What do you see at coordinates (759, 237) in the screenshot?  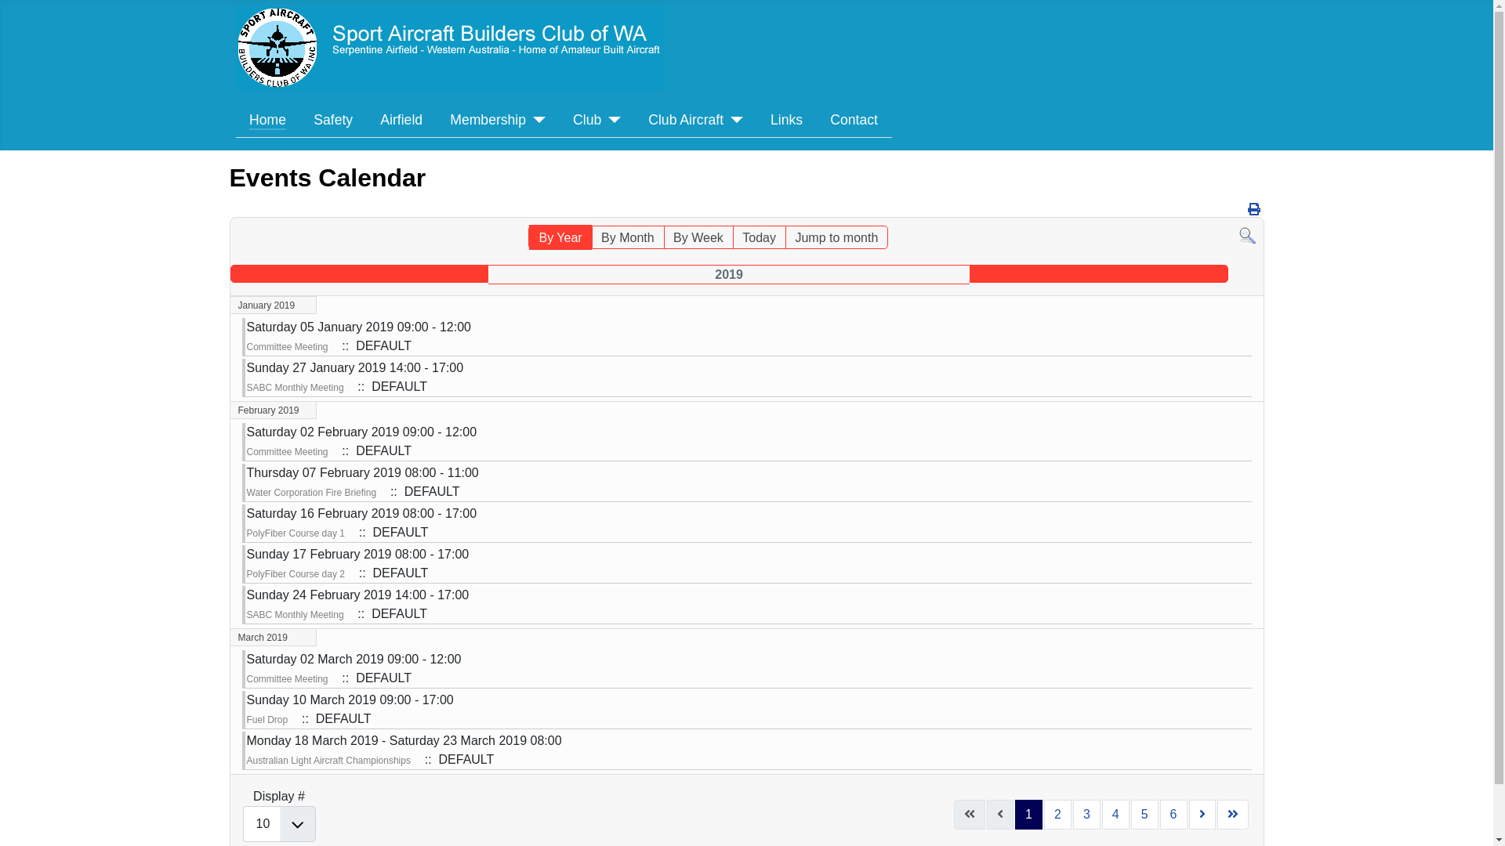 I see `Today` at bounding box center [759, 237].